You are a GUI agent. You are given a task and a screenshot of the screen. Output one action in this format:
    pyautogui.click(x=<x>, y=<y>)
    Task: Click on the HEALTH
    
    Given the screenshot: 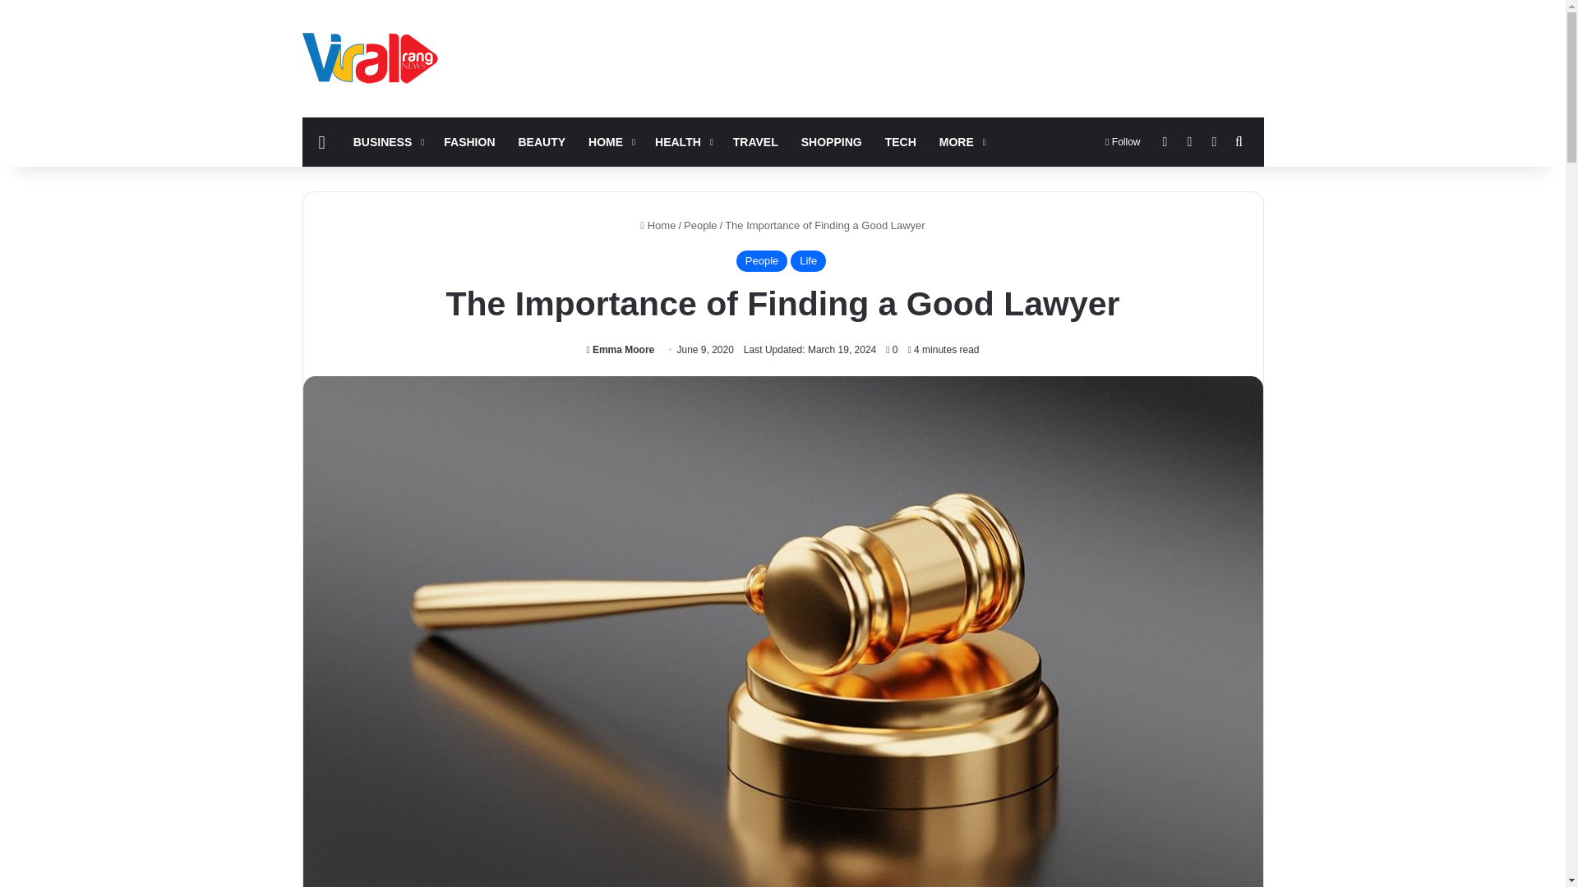 What is the action you would take?
    pyautogui.click(x=682, y=141)
    